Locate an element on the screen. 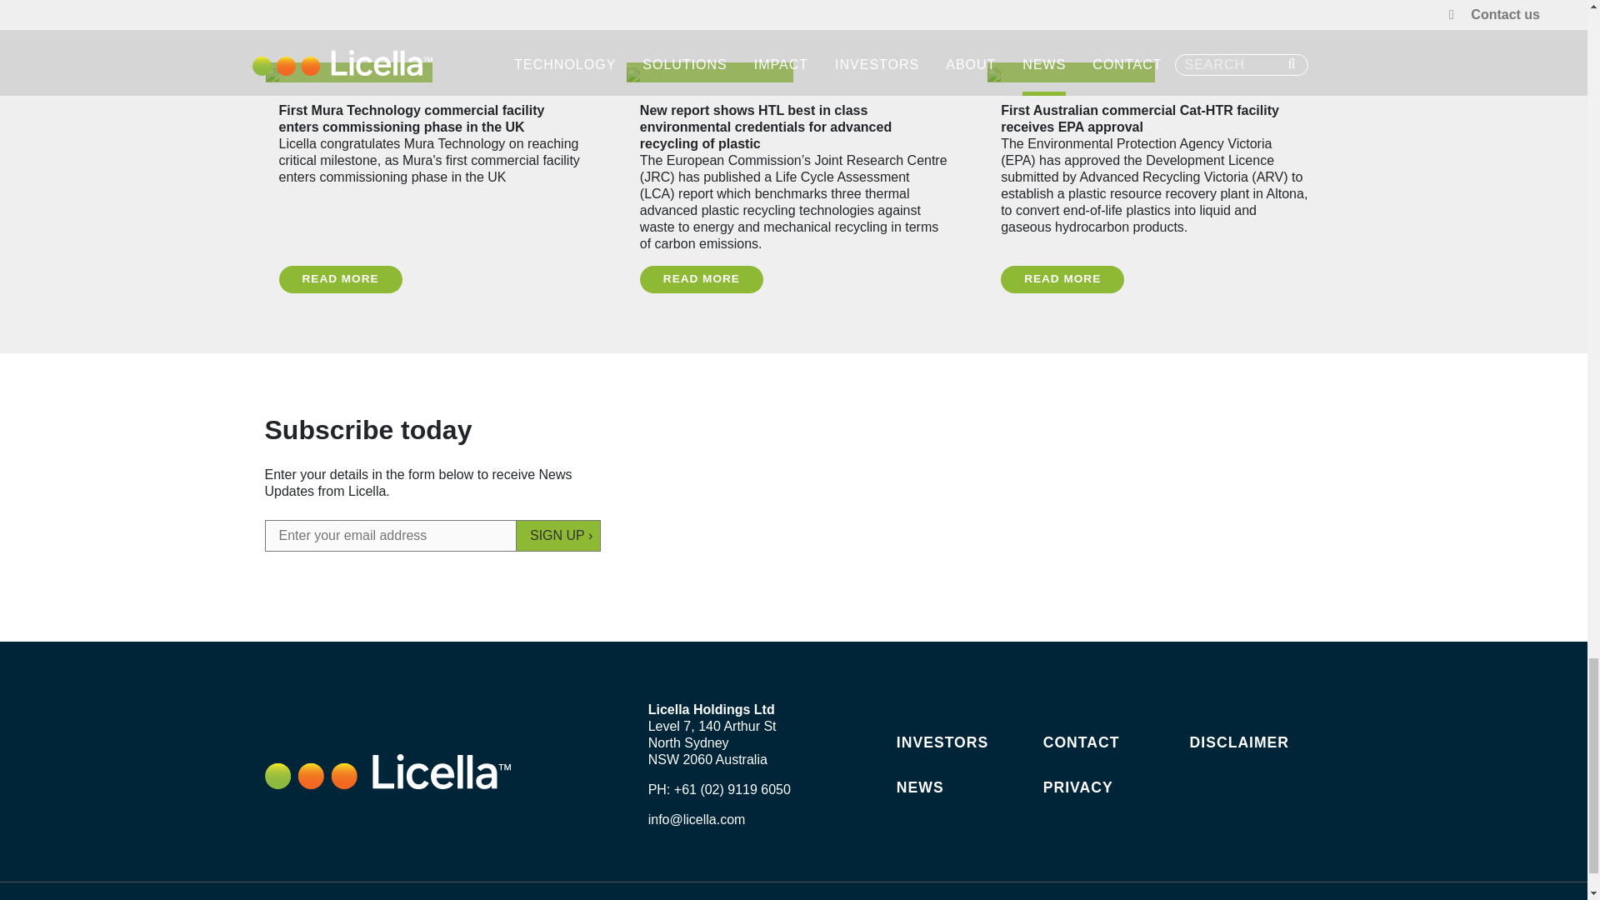  CONTACT is located at coordinates (1082, 742).